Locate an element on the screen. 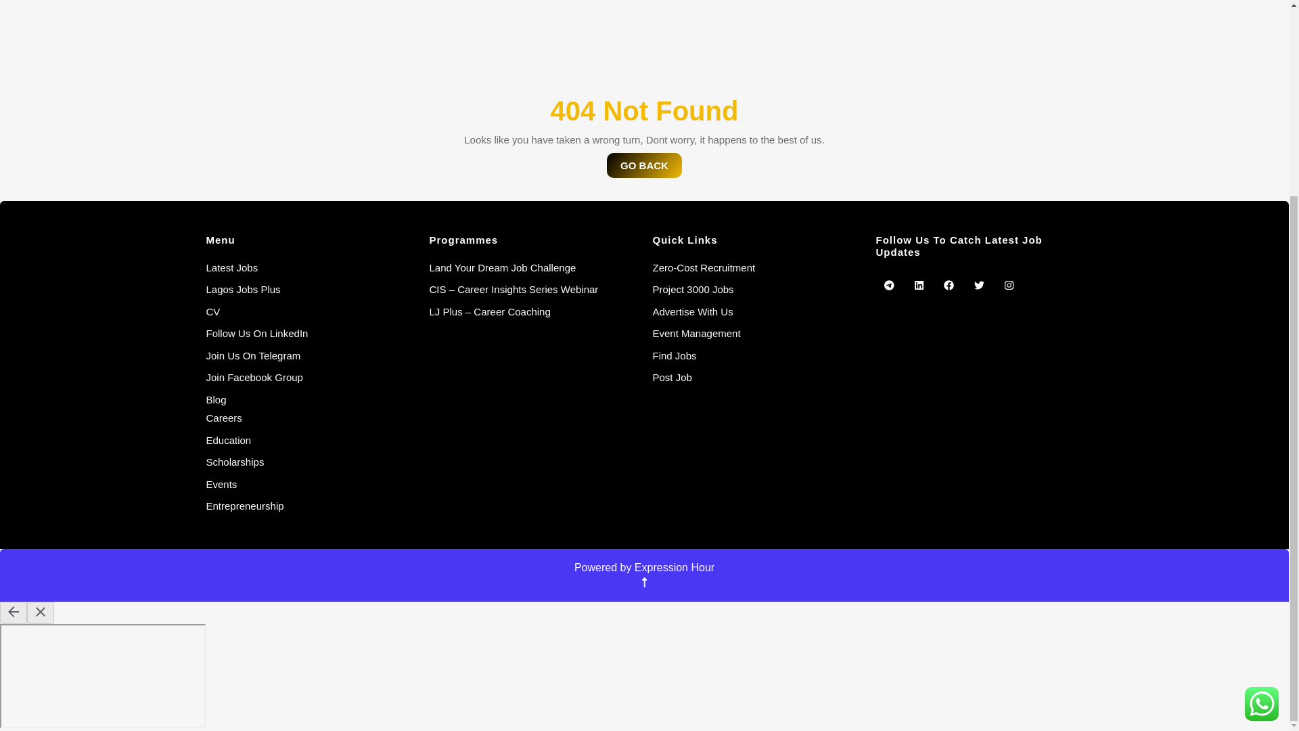  instagram is located at coordinates (1008, 285).